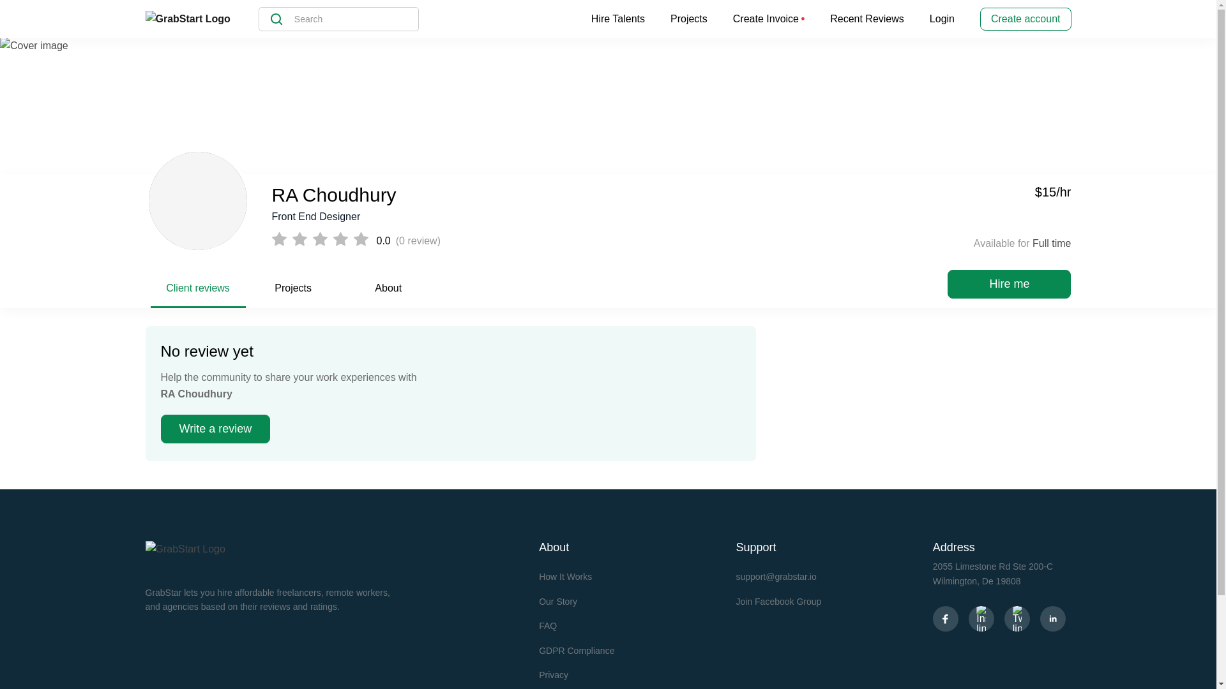  I want to click on Join Facebook Group, so click(778, 602).